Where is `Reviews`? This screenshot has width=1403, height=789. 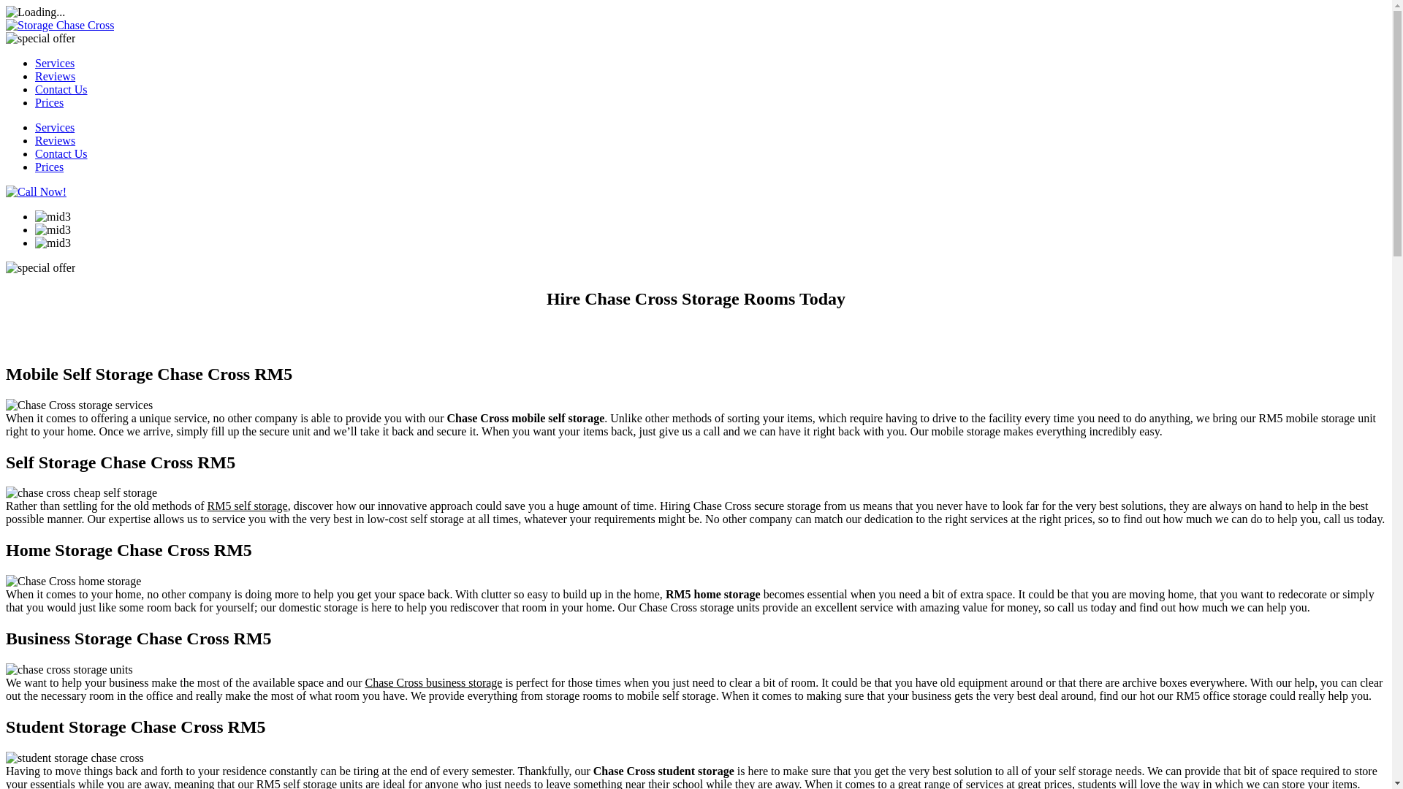 Reviews is located at coordinates (56, 140).